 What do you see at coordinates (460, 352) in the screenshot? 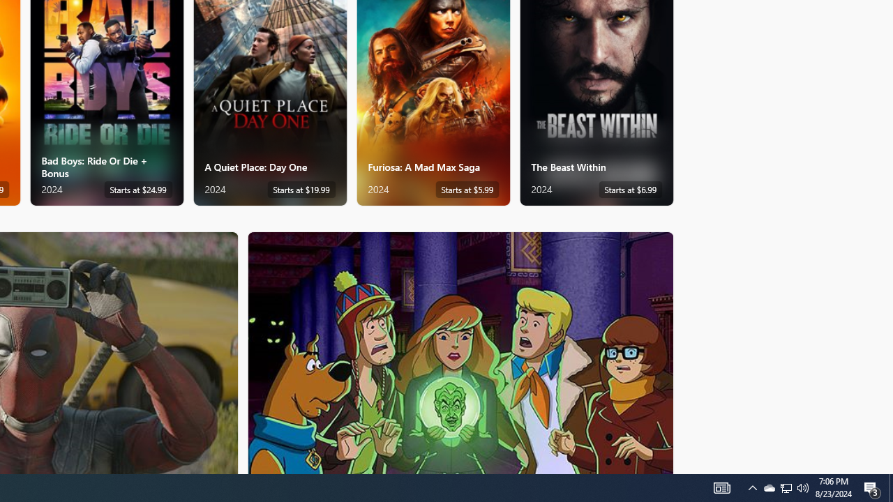
I see `Family` at bounding box center [460, 352].